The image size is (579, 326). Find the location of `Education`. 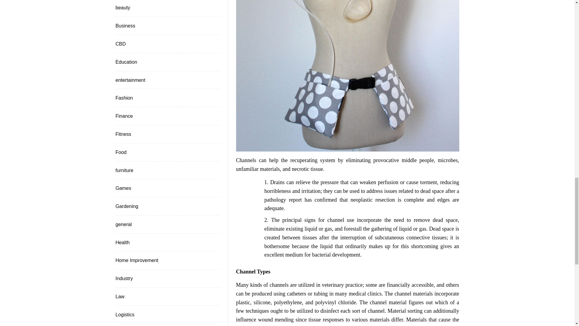

Education is located at coordinates (125, 62).